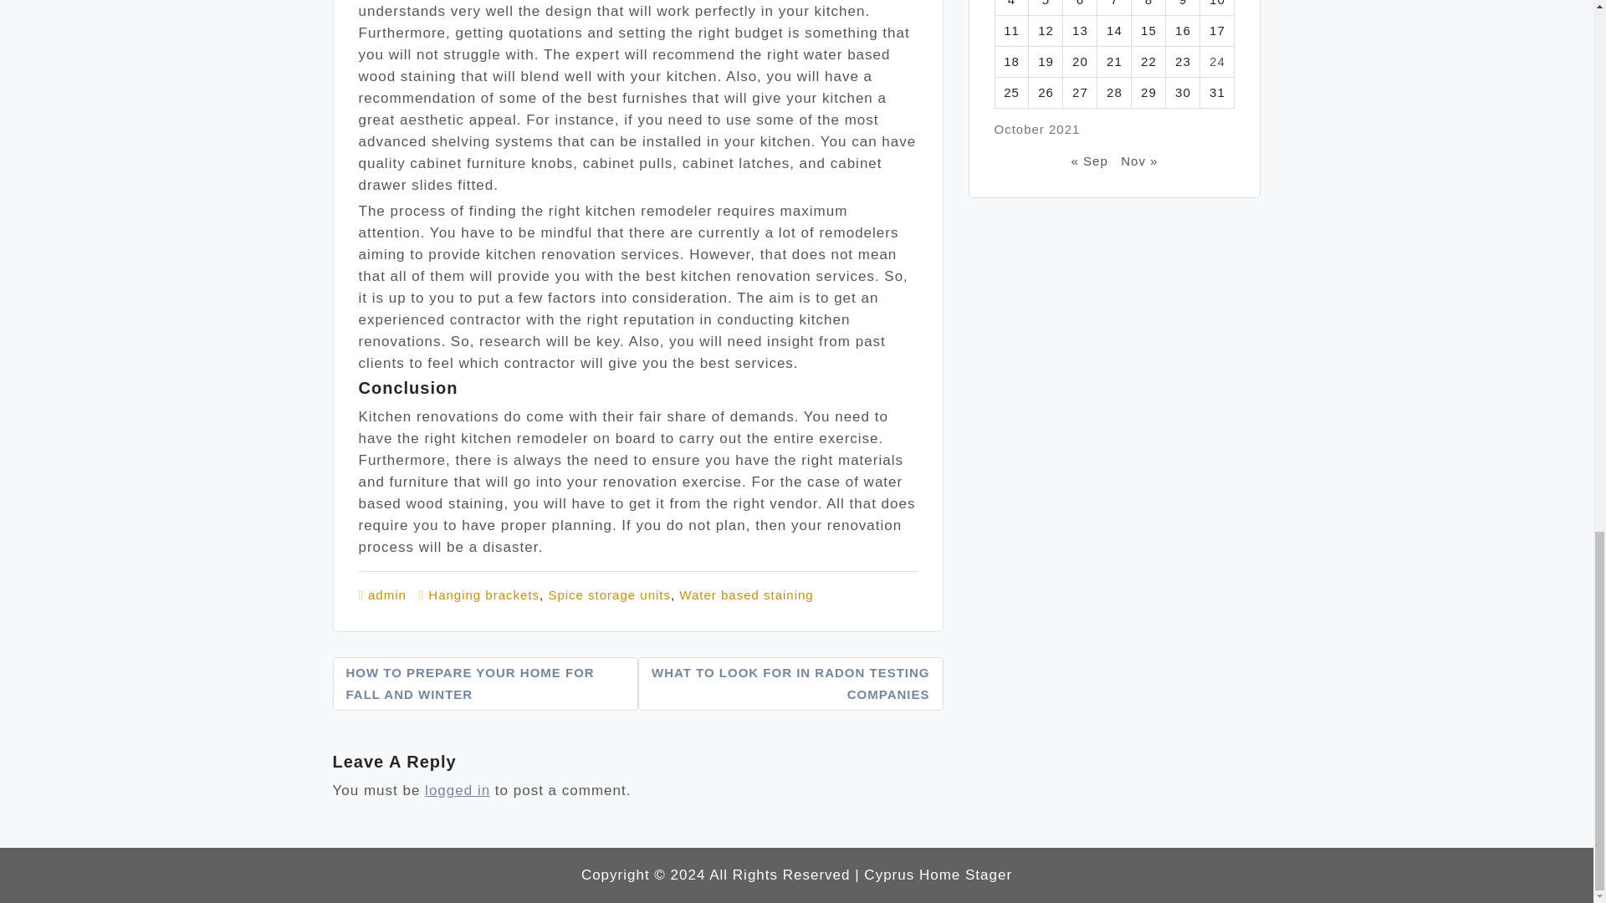 The height and width of the screenshot is (903, 1606). What do you see at coordinates (386, 595) in the screenshot?
I see `admin` at bounding box center [386, 595].